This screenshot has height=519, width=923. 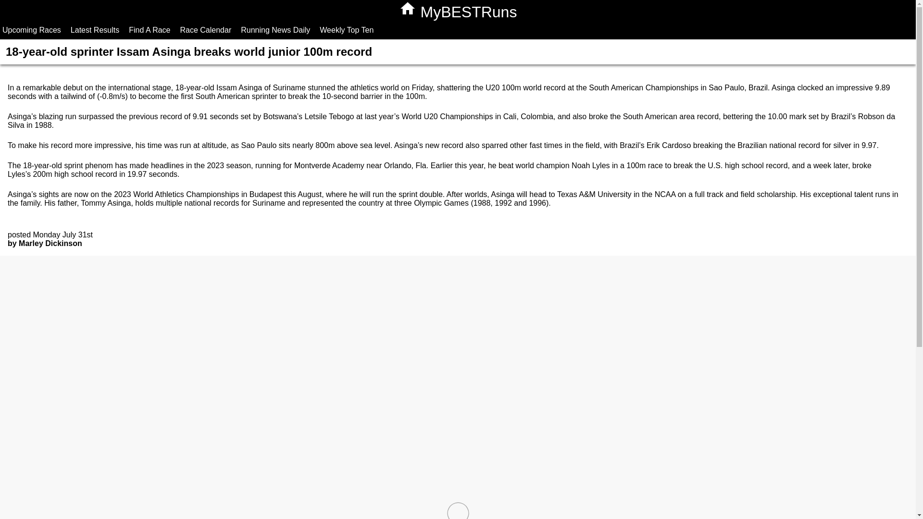 I want to click on Latest Results, so click(x=95, y=30).